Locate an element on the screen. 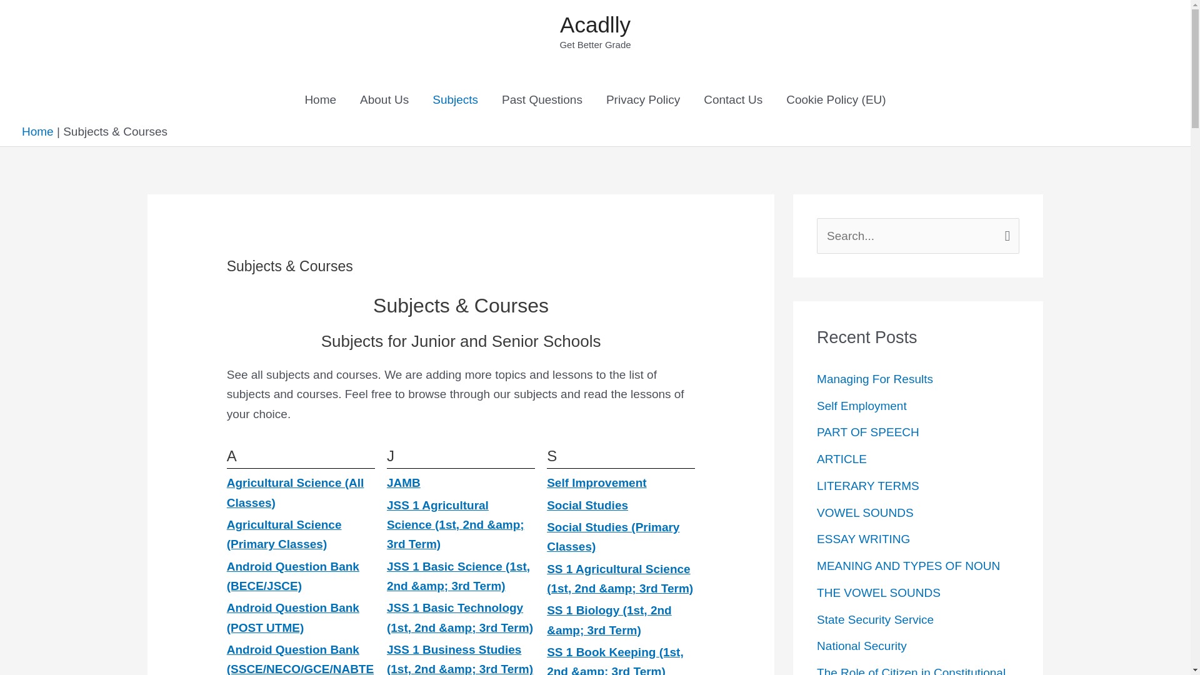 The image size is (1200, 675). Home is located at coordinates (320, 100).